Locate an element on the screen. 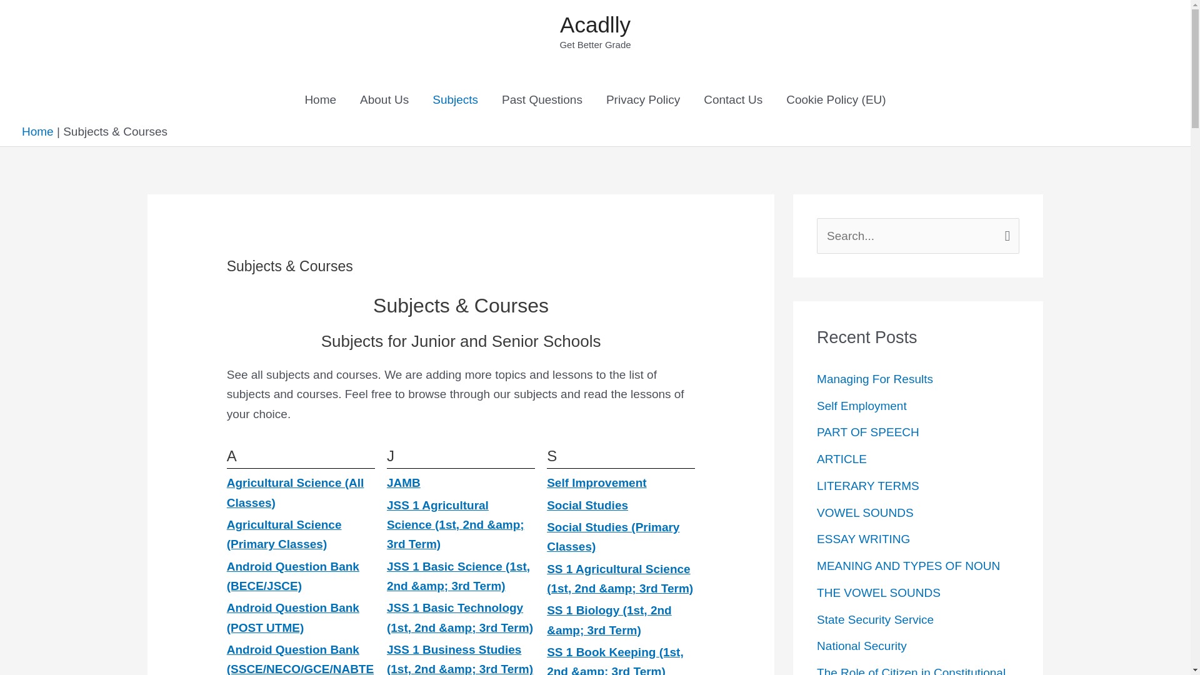 The image size is (1200, 675). Home is located at coordinates (320, 100).